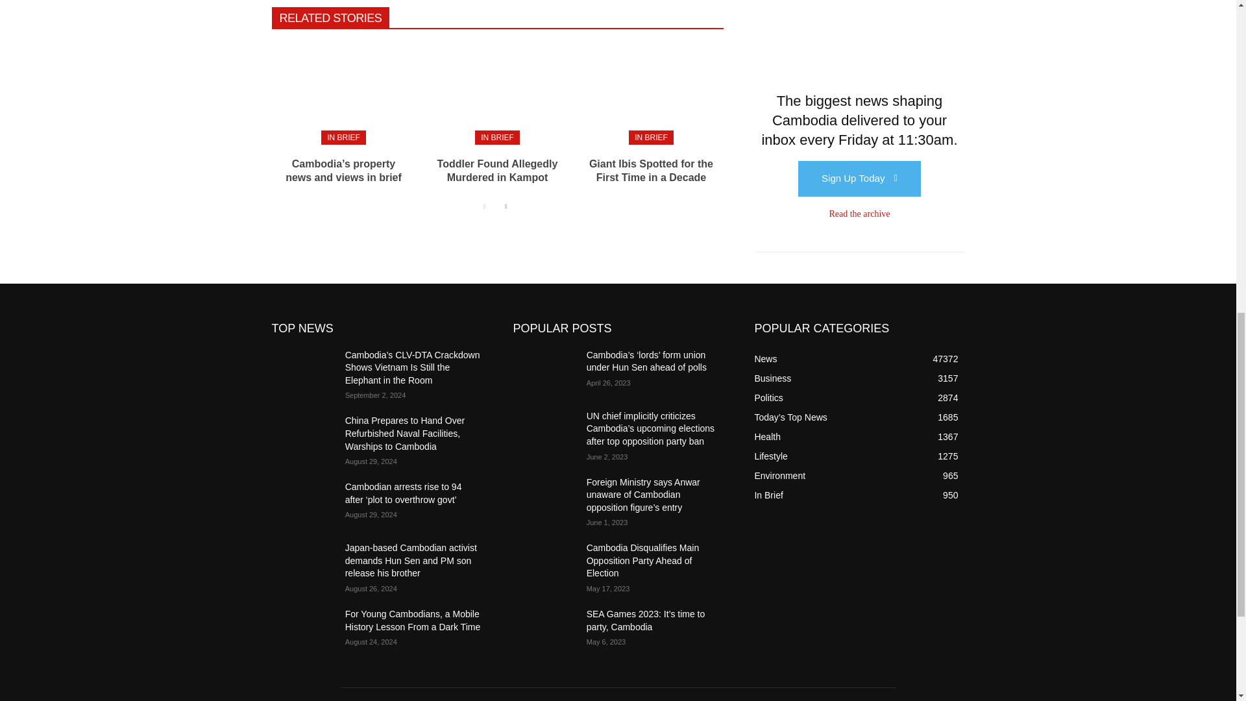 Image resolution: width=1246 pixels, height=701 pixels. Describe the element at coordinates (651, 170) in the screenshot. I see `Giant Ibis Spotted for the First Time in a Decade` at that location.